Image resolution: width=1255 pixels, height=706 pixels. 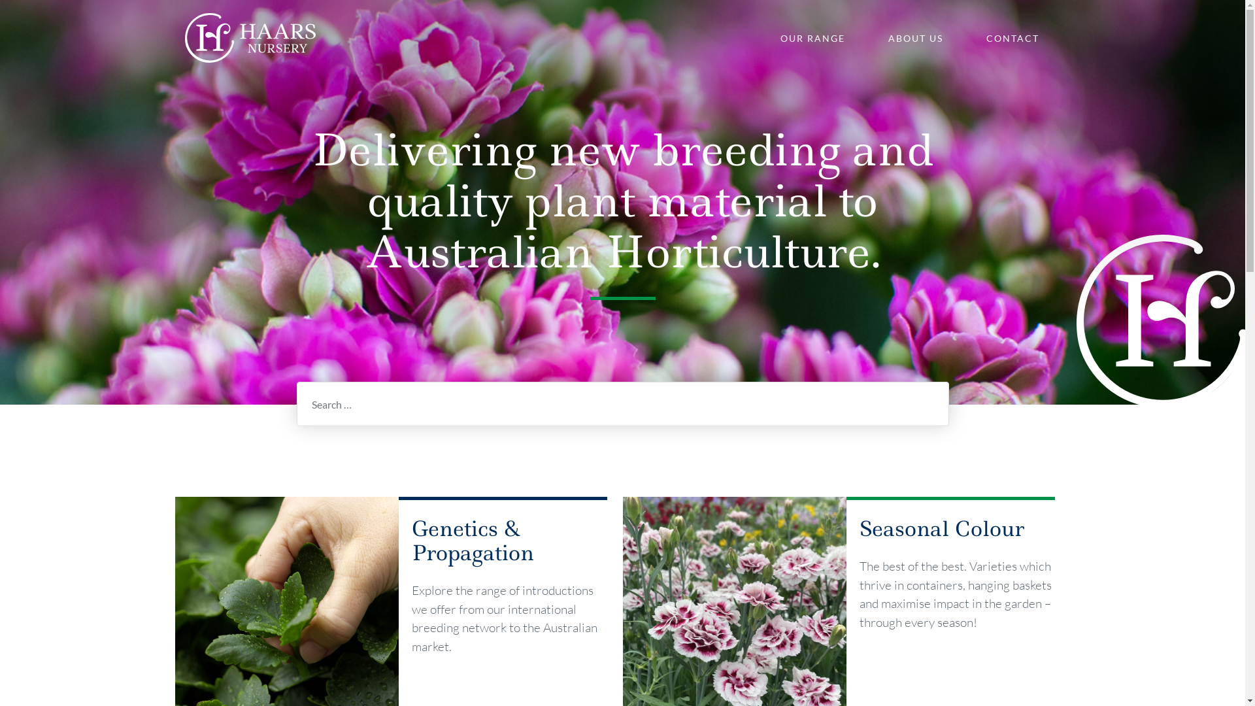 I want to click on CONTACT, so click(x=1012, y=38).